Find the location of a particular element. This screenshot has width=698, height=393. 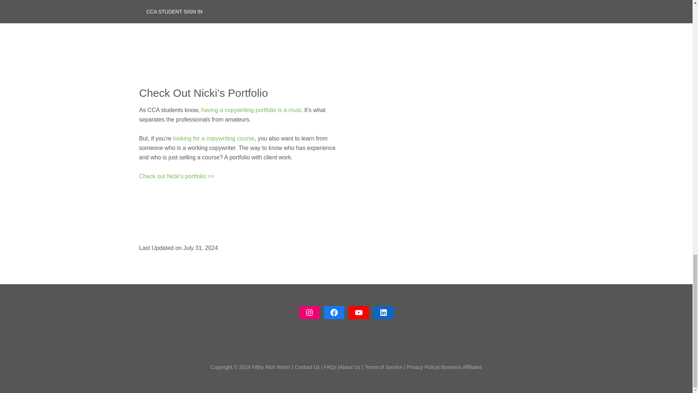

Instagram is located at coordinates (309, 312).